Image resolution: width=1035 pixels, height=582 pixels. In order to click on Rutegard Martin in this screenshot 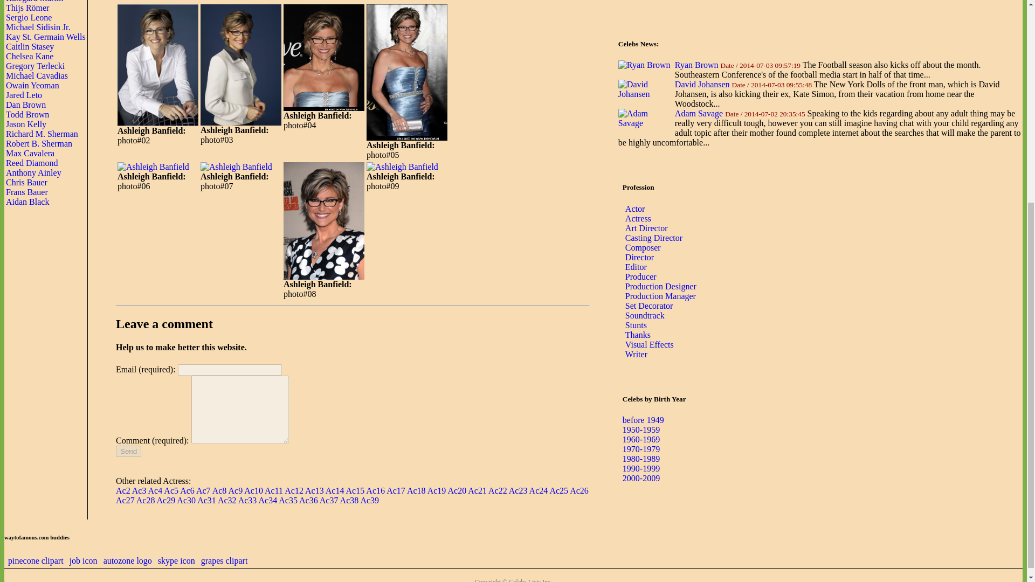, I will do `click(34, 1)`.